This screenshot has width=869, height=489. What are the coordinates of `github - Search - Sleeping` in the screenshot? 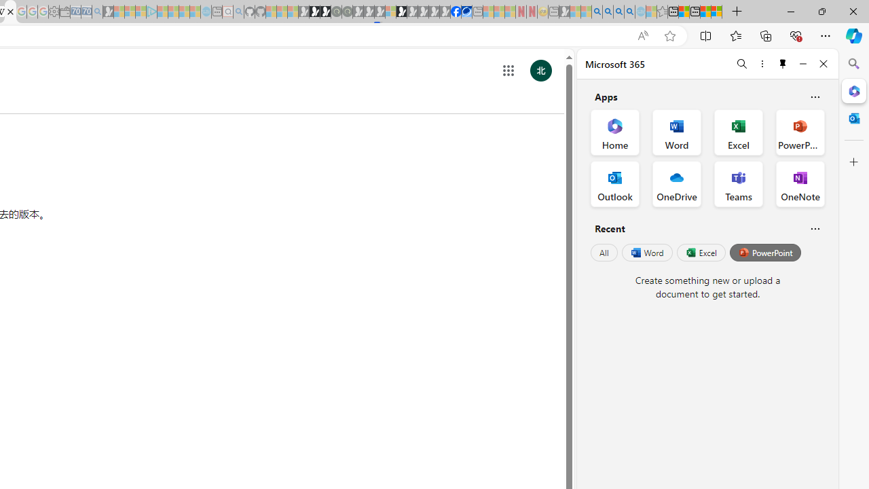 It's located at (239, 12).